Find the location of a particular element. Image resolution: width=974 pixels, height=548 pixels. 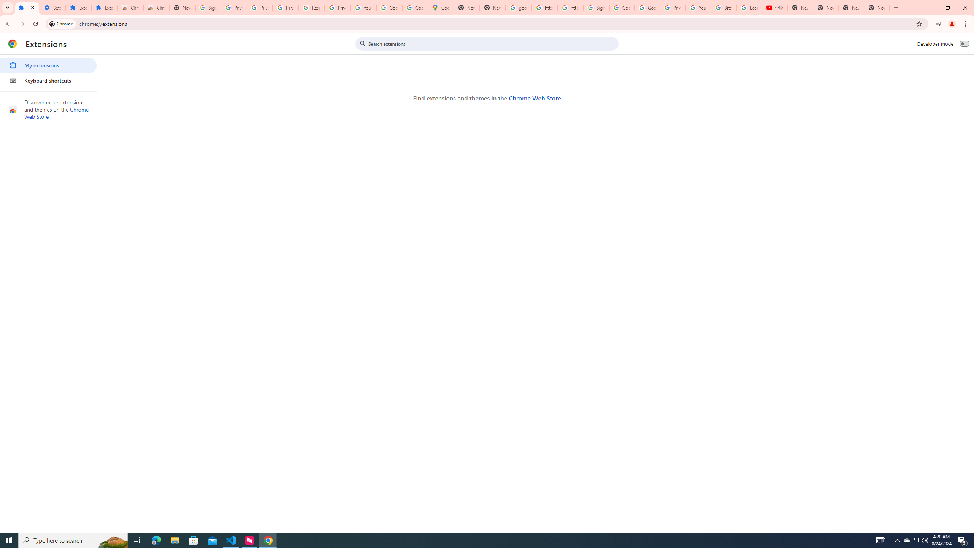

YouTube is located at coordinates (699, 8).